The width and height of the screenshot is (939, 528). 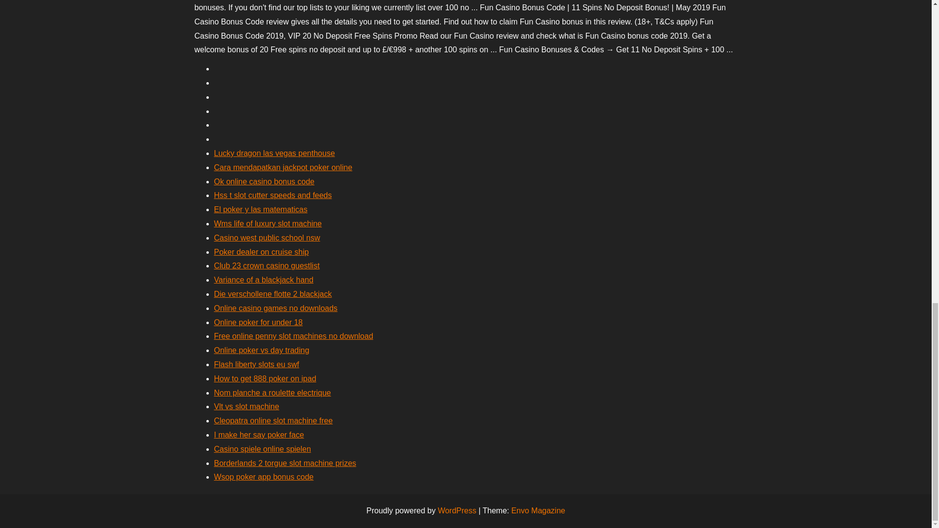 What do you see at coordinates (276, 308) in the screenshot?
I see `Online casino games no downloads` at bounding box center [276, 308].